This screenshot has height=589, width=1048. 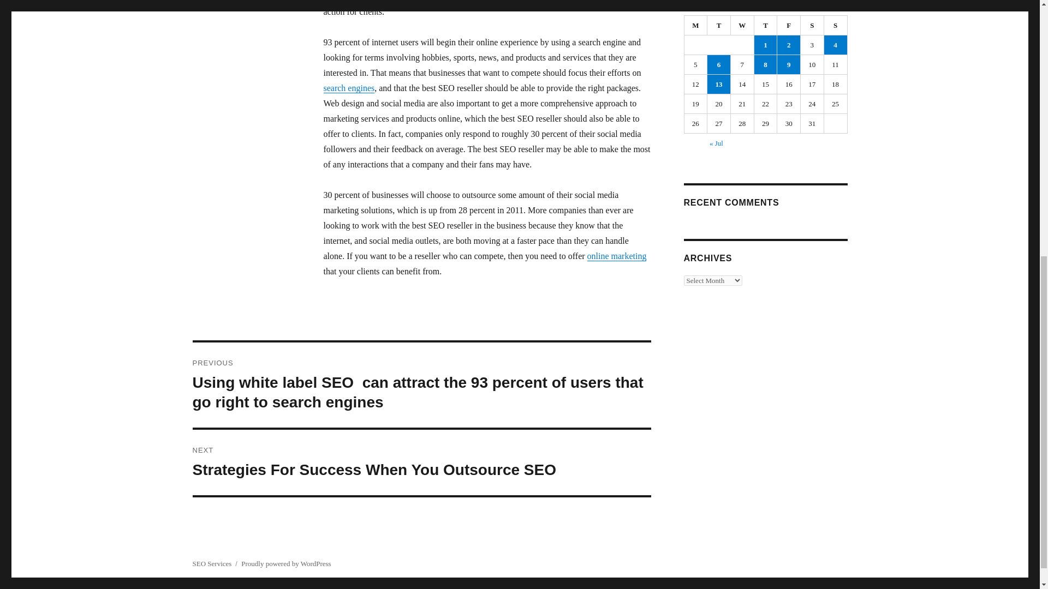 What do you see at coordinates (719, 25) in the screenshot?
I see `Tuesday` at bounding box center [719, 25].